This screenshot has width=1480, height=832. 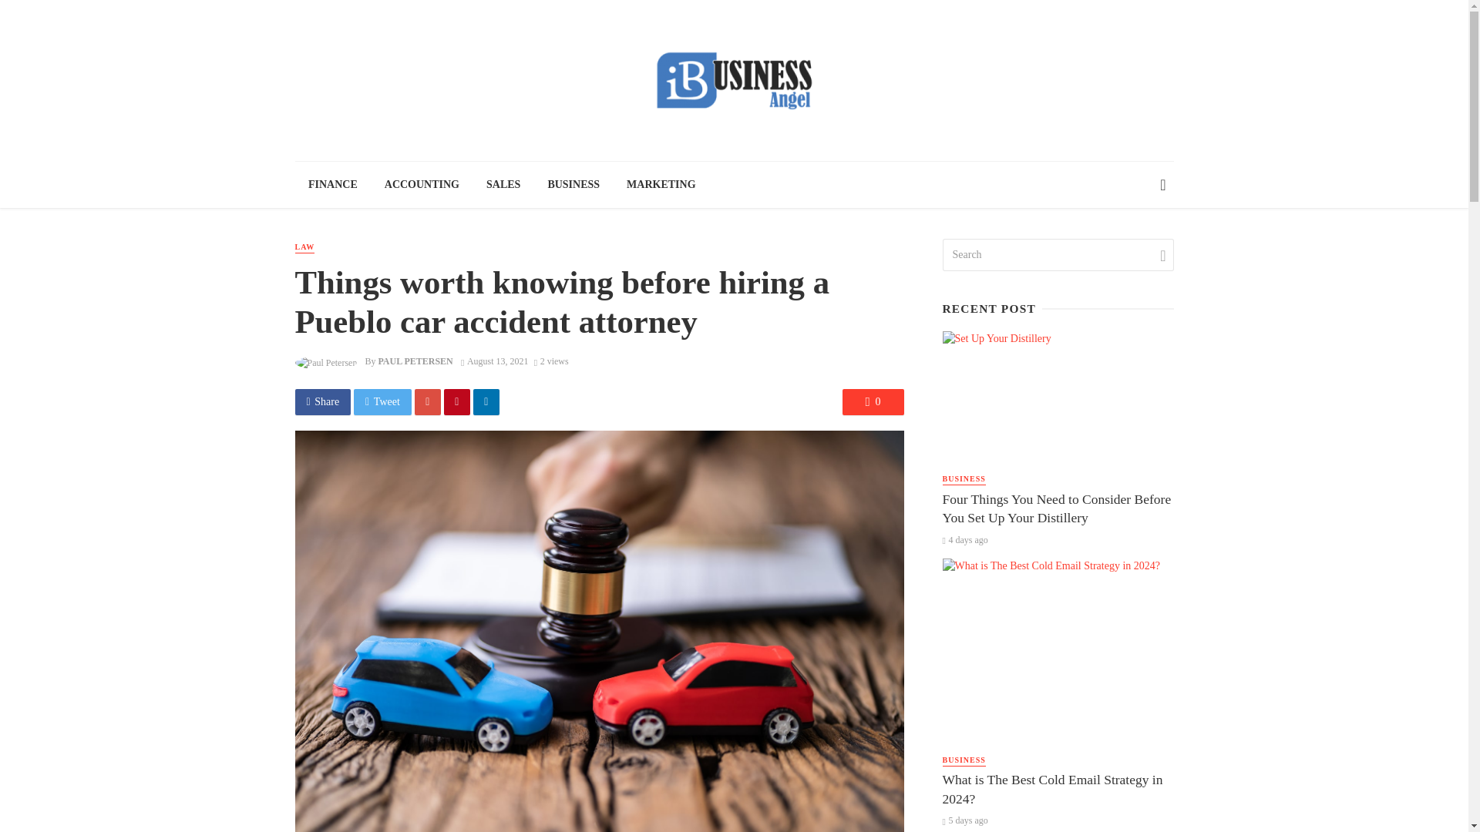 I want to click on Share on Twitter, so click(x=382, y=402).